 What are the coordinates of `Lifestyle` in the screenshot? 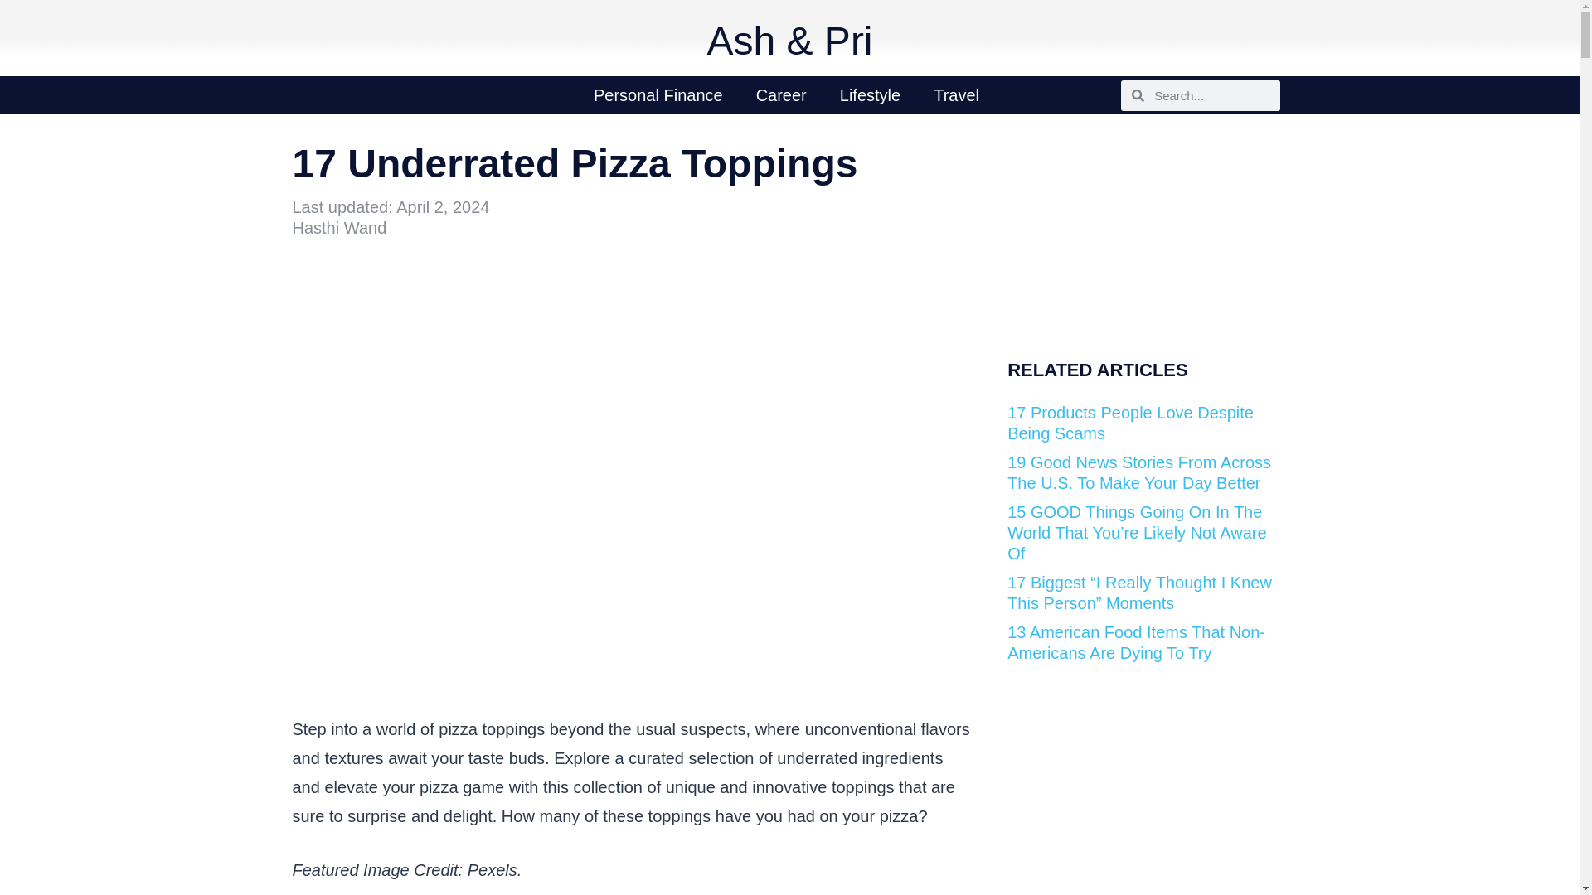 It's located at (869, 94).